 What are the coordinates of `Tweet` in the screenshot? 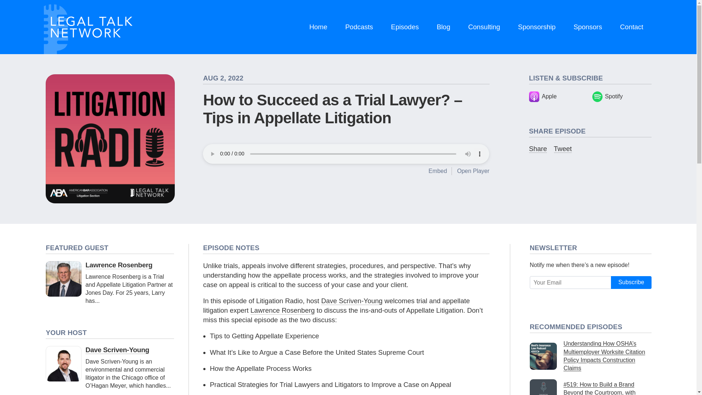 It's located at (563, 148).